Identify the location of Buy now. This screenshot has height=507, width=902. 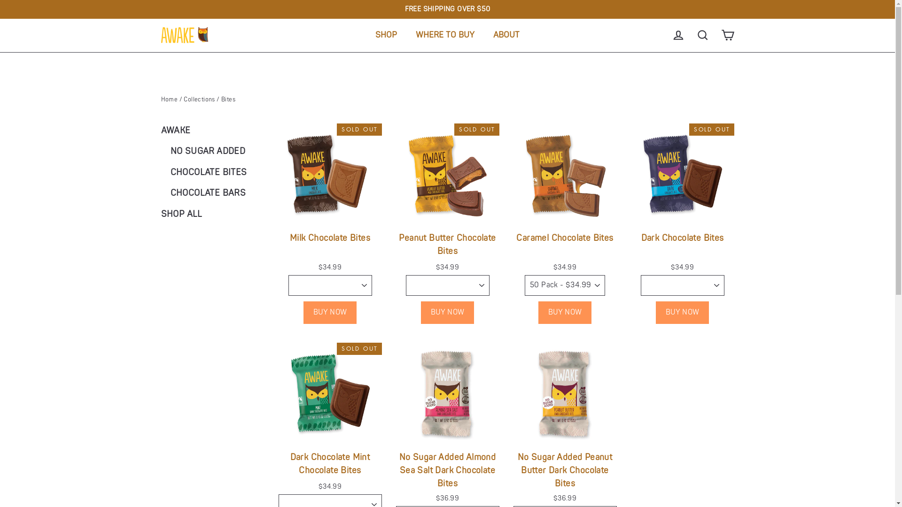
(565, 313).